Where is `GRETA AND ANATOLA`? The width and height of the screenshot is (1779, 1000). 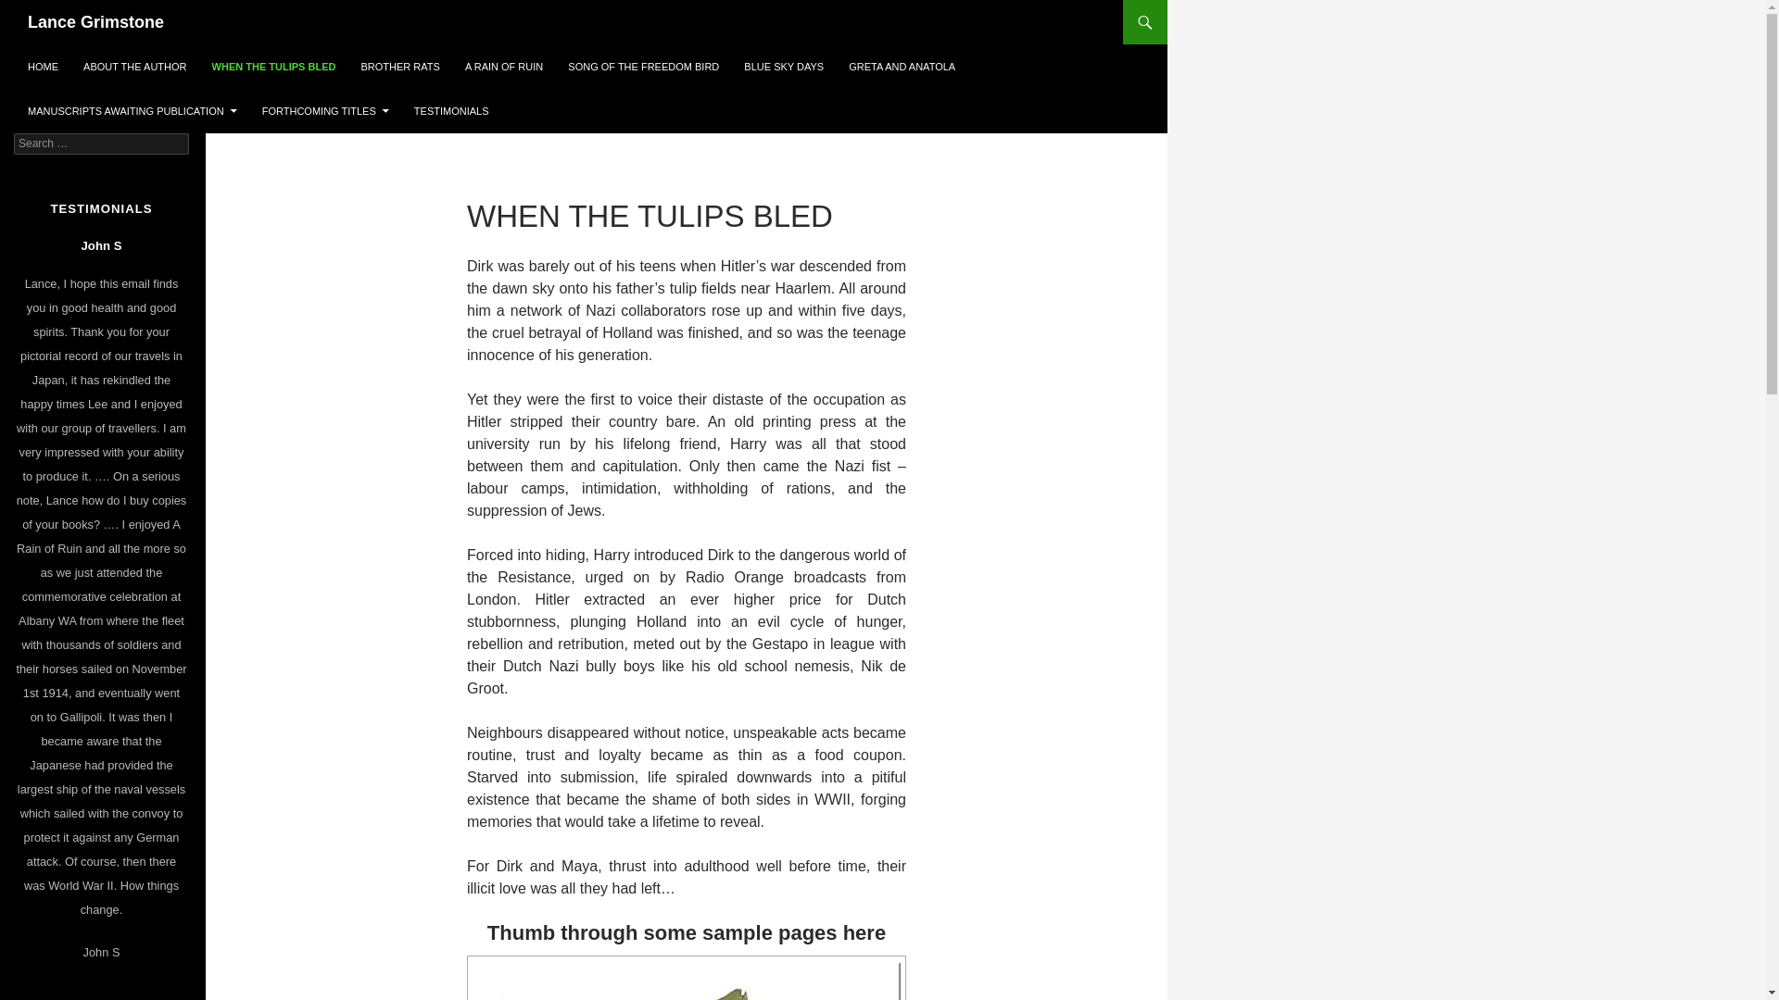
GRETA AND ANATOLA is located at coordinates (902, 67).